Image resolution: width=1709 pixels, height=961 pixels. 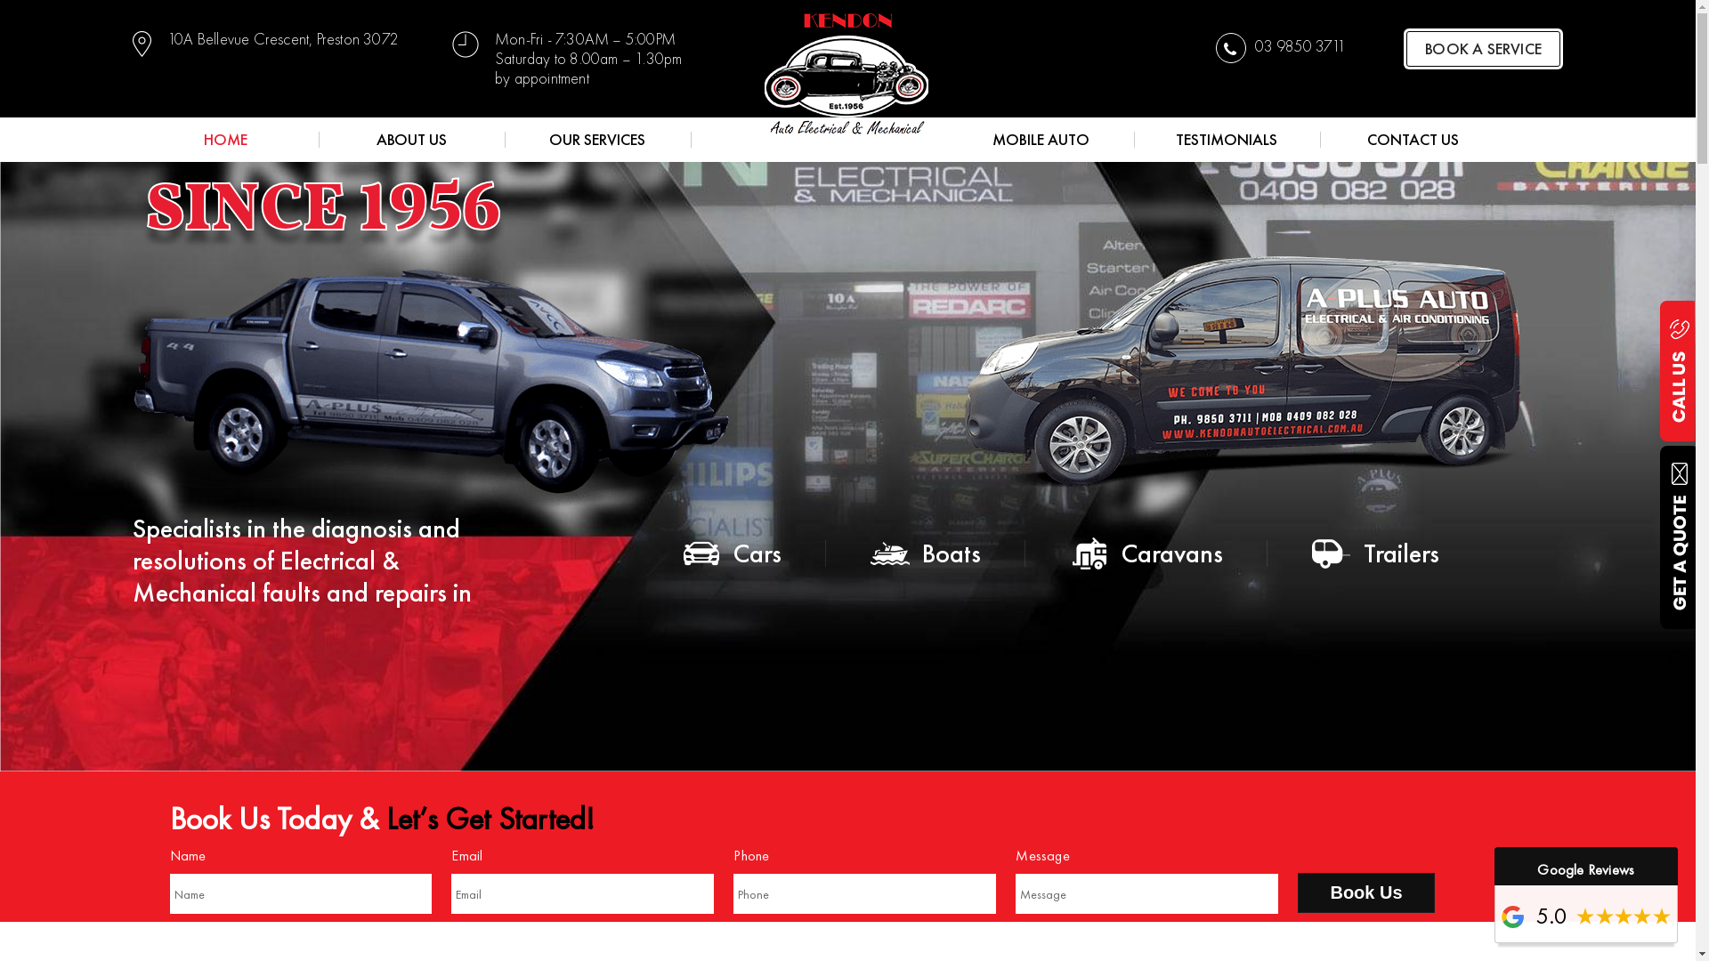 What do you see at coordinates (226, 140) in the screenshot?
I see `HOME` at bounding box center [226, 140].